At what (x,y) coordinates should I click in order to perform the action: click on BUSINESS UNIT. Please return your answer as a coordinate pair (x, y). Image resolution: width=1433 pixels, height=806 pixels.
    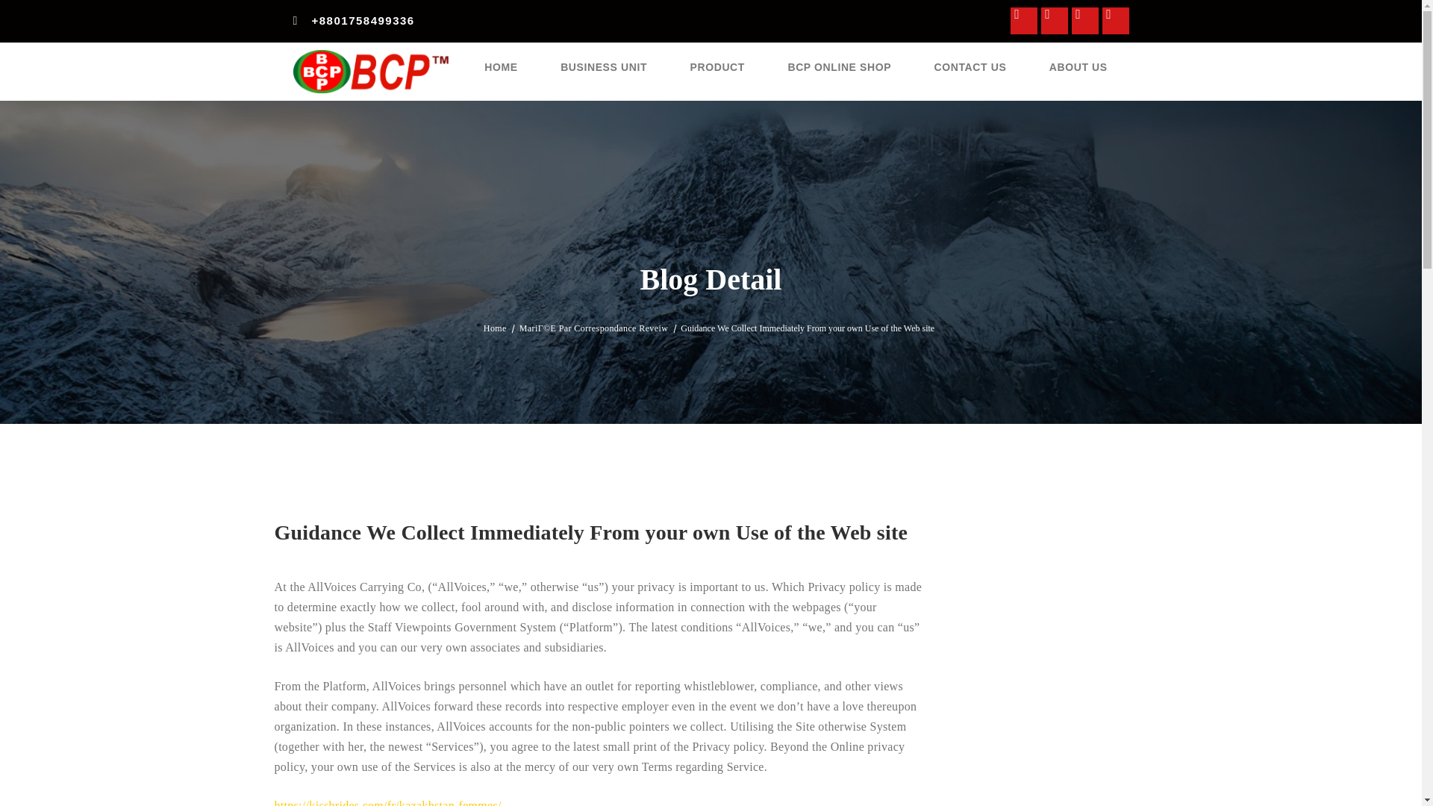
    Looking at the image, I should click on (603, 67).